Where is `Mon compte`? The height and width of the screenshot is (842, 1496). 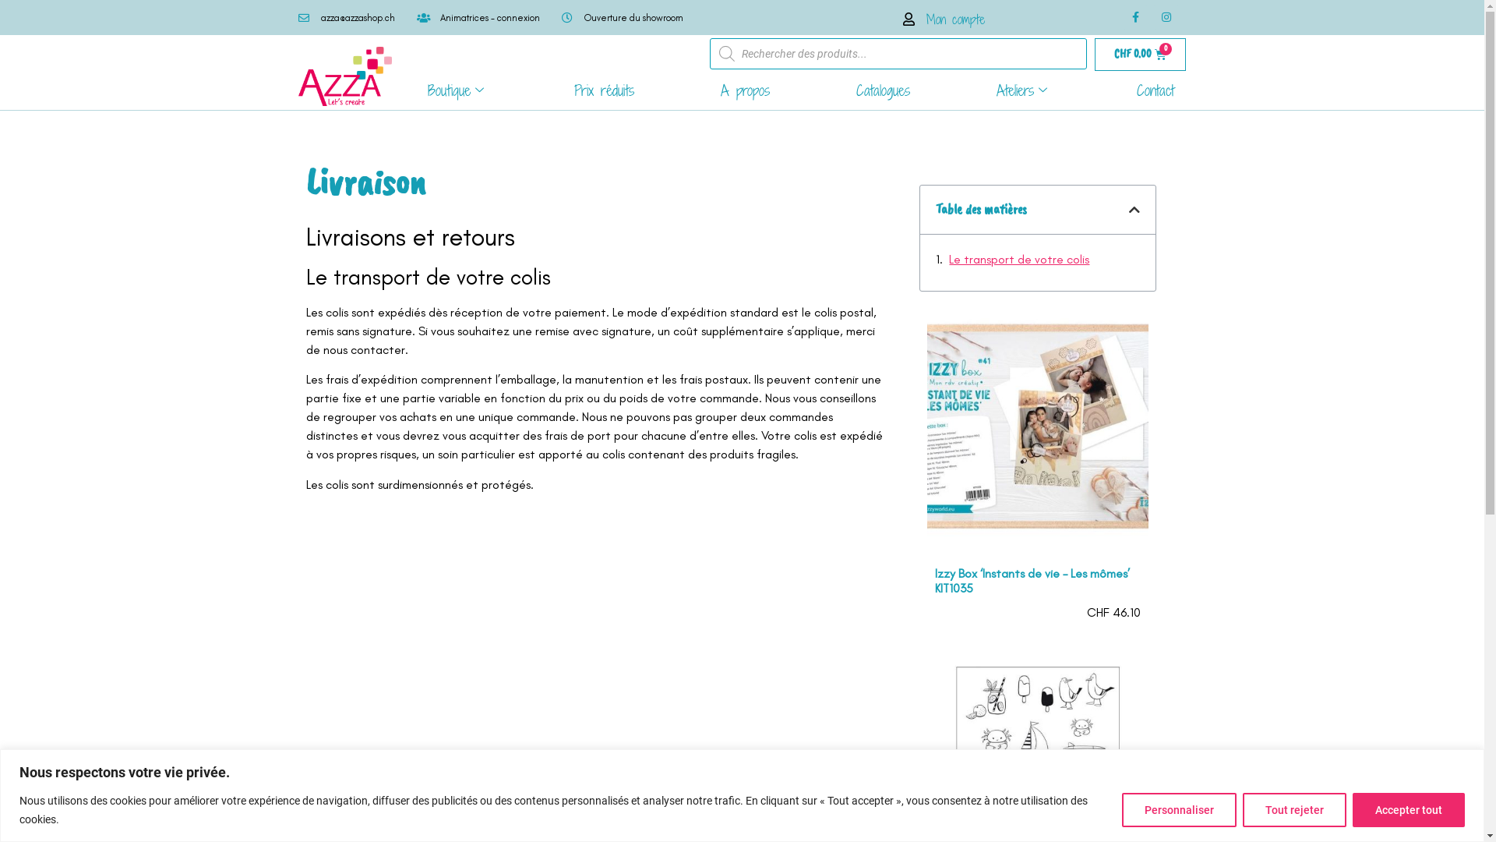 Mon compte is located at coordinates (941, 19).